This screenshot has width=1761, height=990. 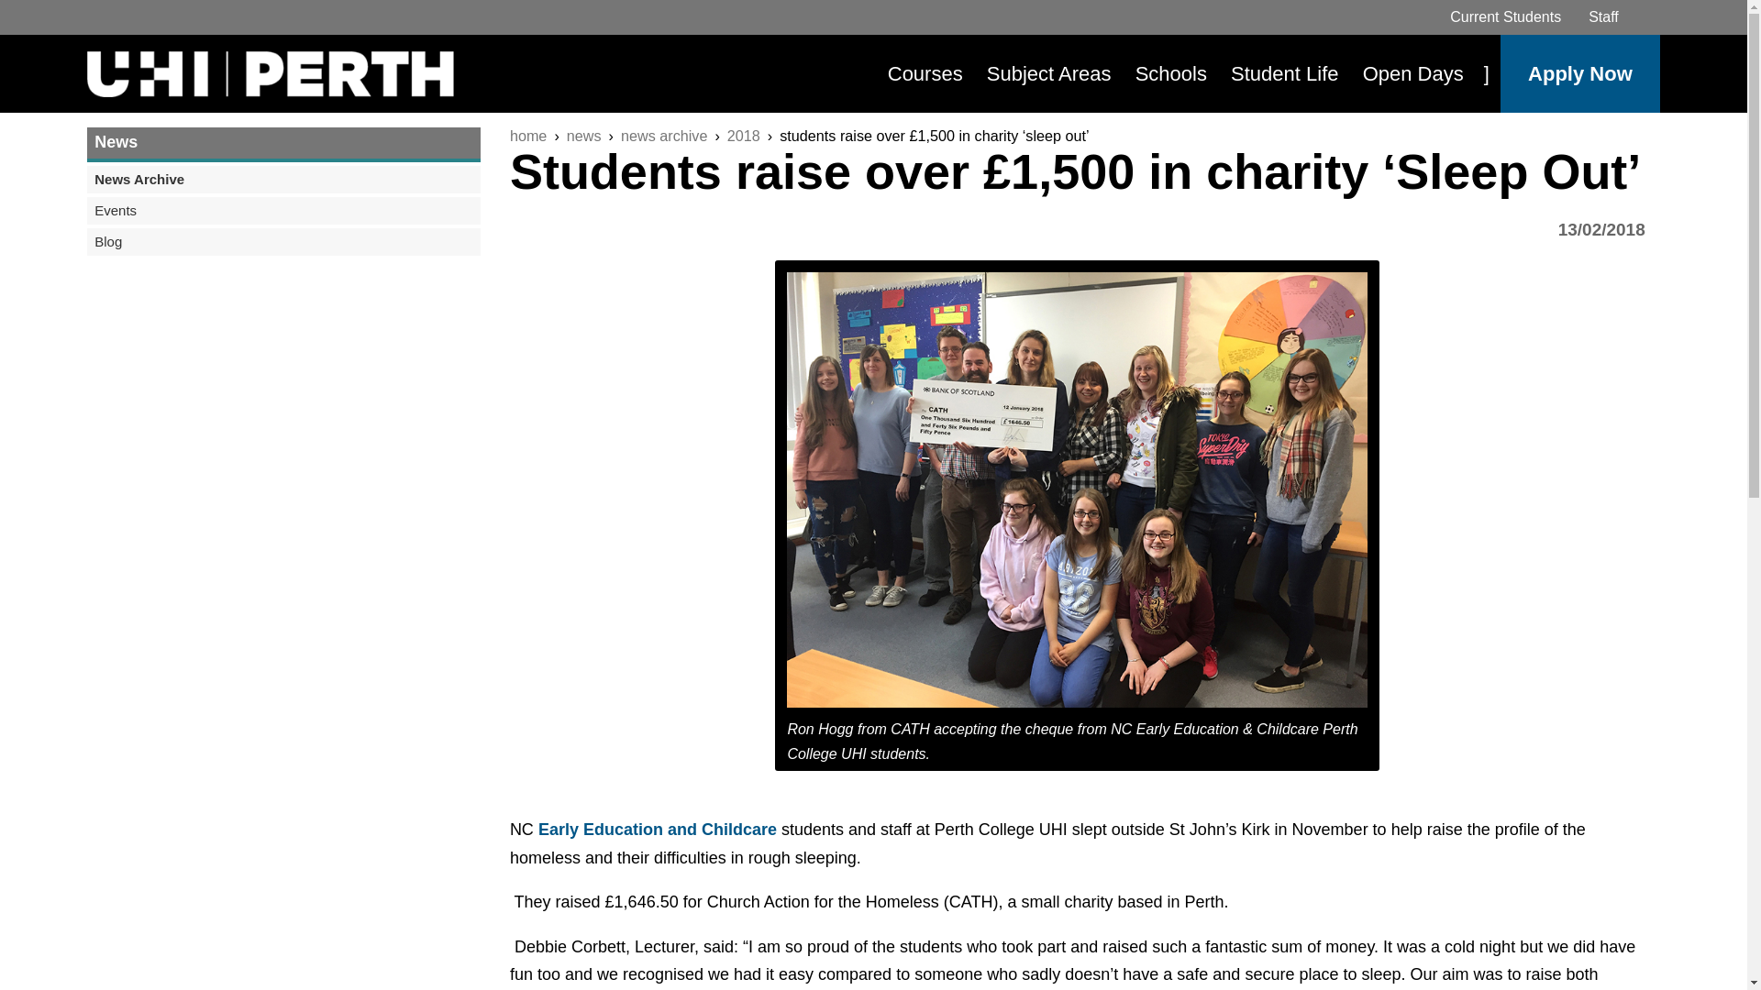 I want to click on Subject Areas, so click(x=1048, y=73).